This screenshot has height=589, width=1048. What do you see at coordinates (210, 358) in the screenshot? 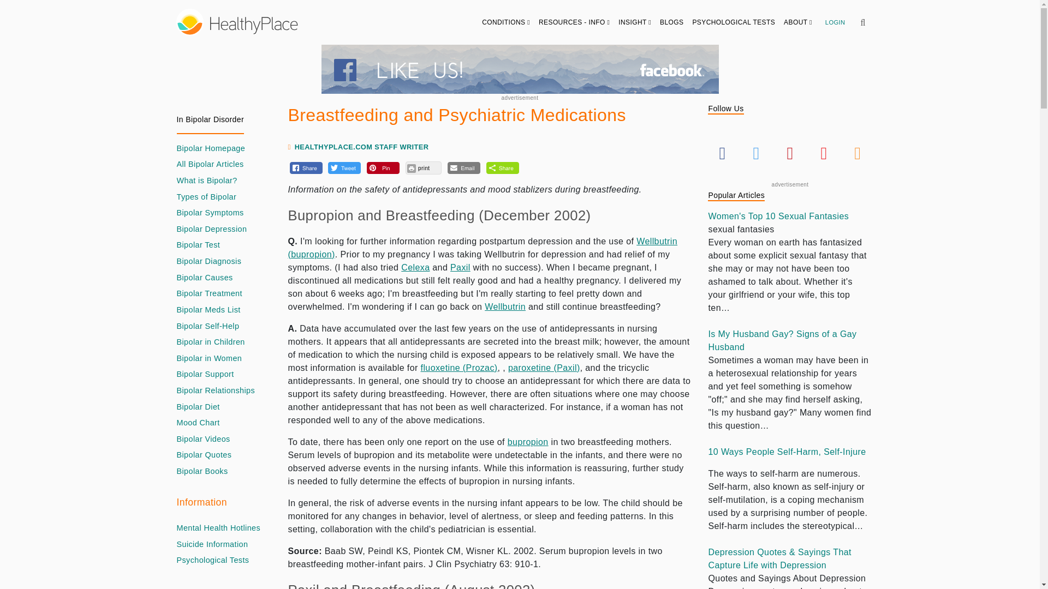
I see `How Bipolar Disorder Symptoms Affect Women Uniquely` at bounding box center [210, 358].